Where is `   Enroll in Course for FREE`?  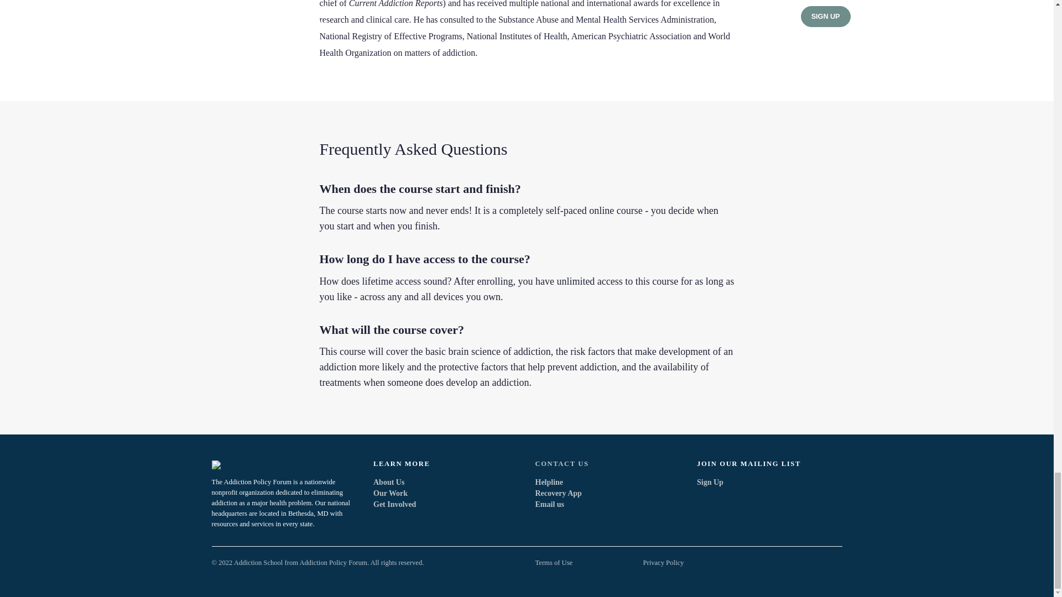
   Enroll in Course for FREE is located at coordinates (527, 522).